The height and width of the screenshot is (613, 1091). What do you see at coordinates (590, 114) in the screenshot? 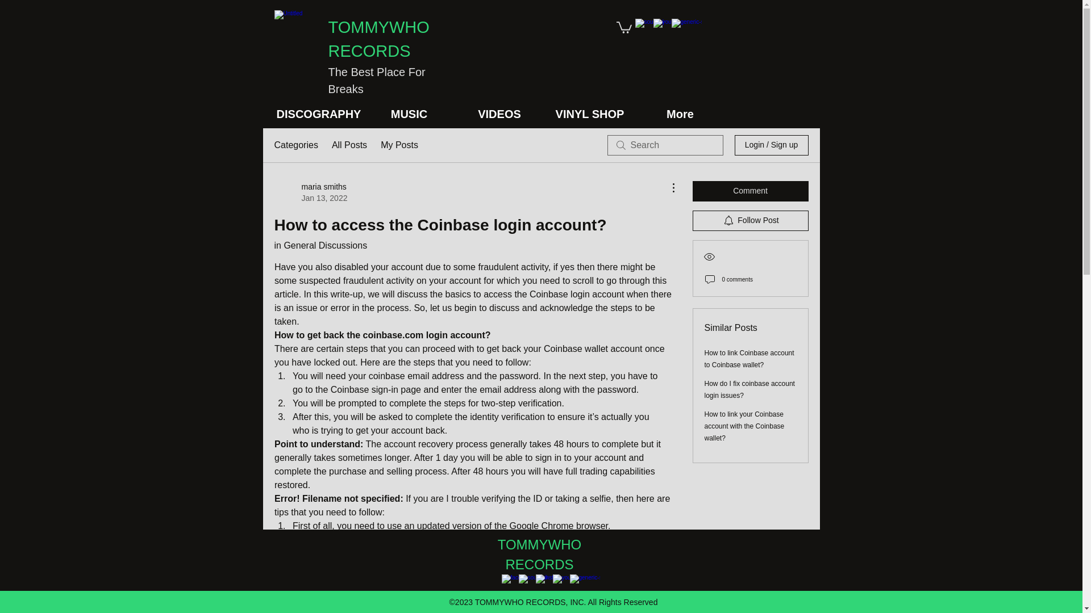
I see `VINYL SHOP` at bounding box center [590, 114].